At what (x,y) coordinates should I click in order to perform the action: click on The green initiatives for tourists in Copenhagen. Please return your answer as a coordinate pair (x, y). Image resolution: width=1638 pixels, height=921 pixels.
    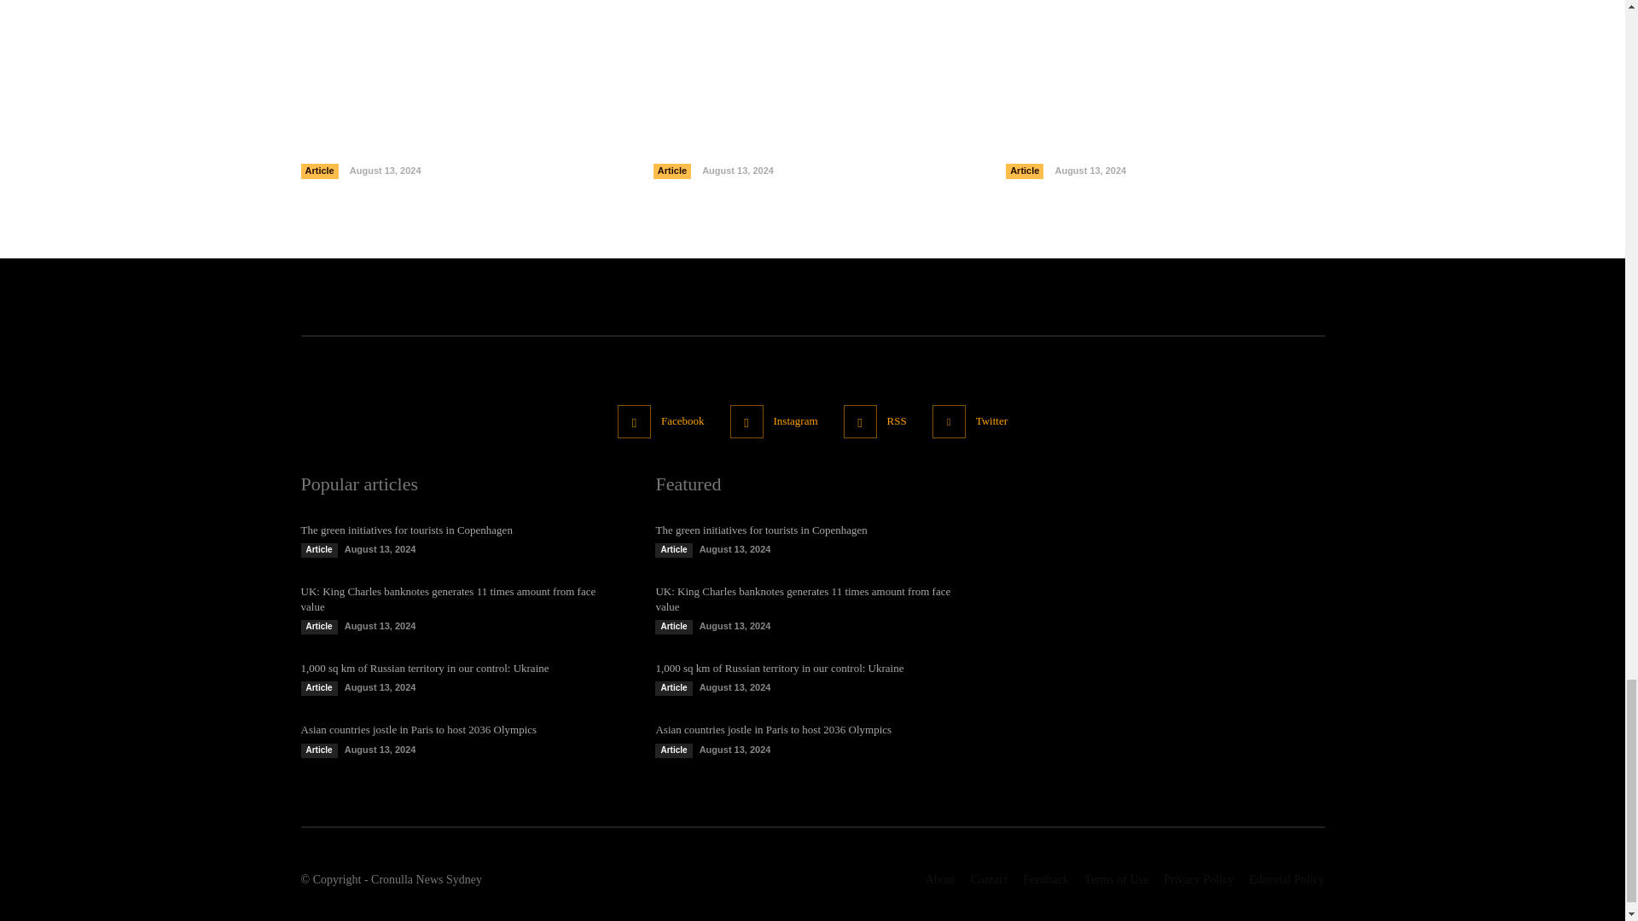
    Looking at the image, I should click on (418, 142).